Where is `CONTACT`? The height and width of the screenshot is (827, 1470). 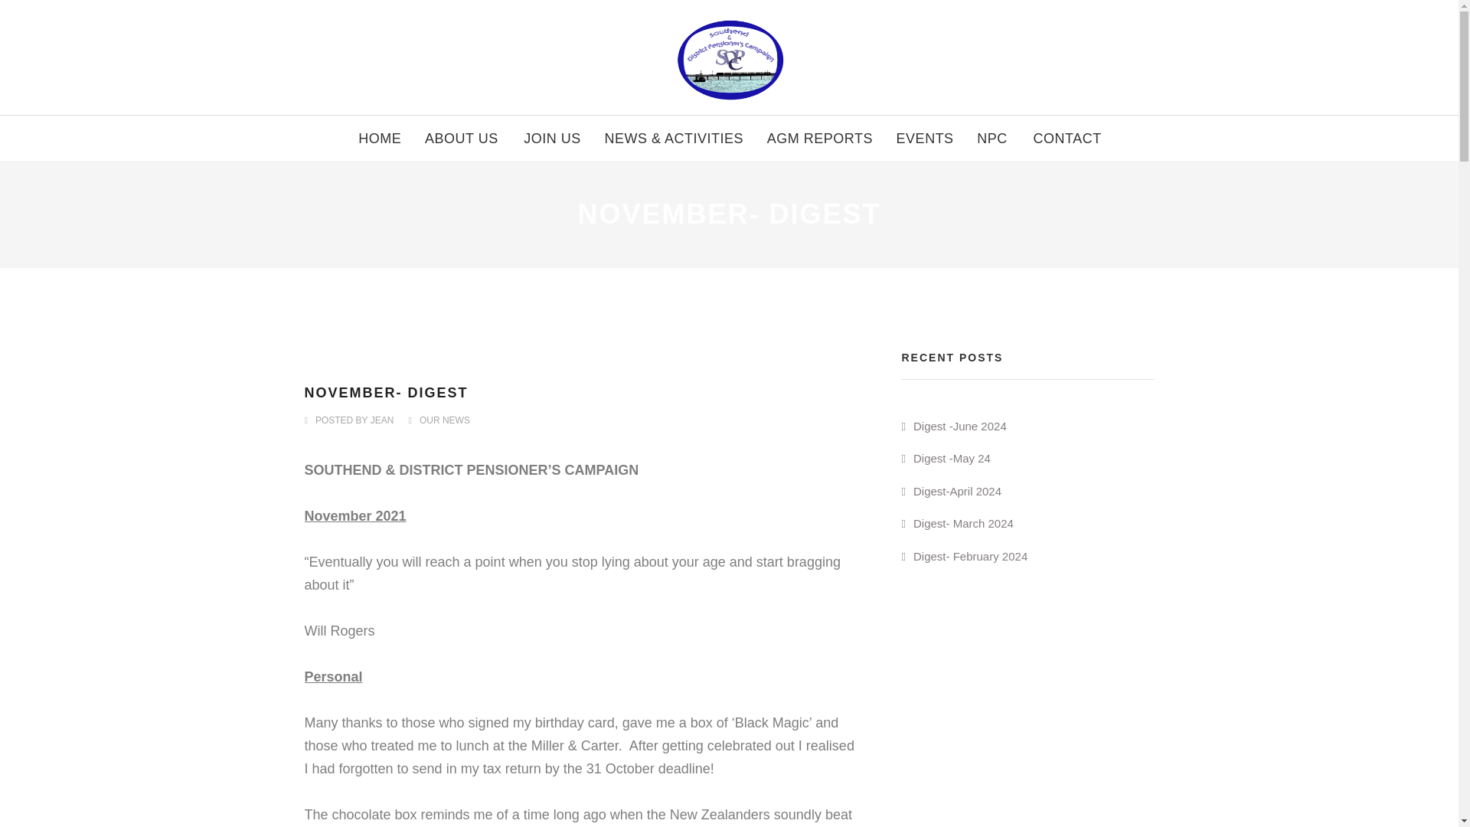
CONTACT is located at coordinates (1067, 138).